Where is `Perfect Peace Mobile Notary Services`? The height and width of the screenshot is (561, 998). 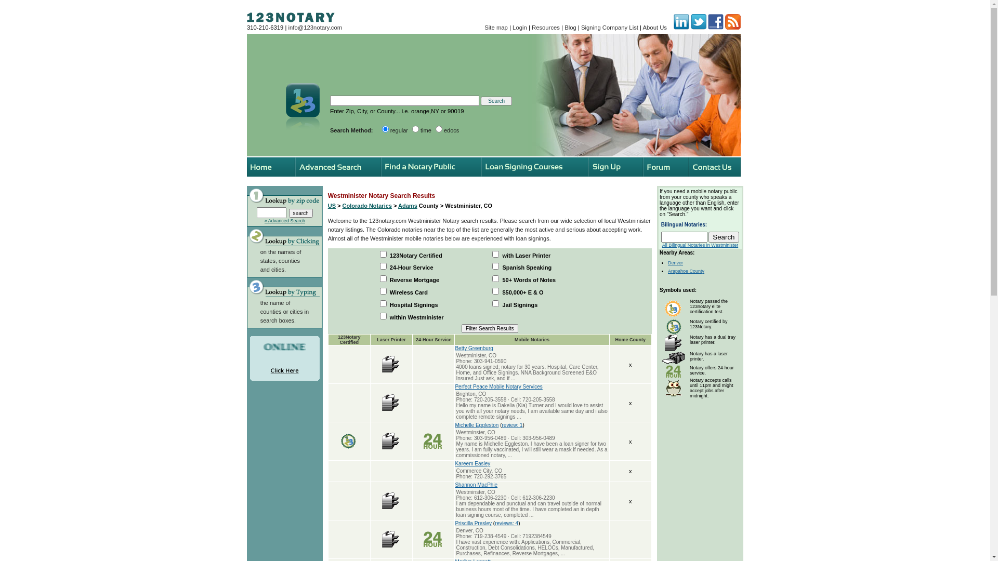 Perfect Peace Mobile Notary Services is located at coordinates (498, 386).